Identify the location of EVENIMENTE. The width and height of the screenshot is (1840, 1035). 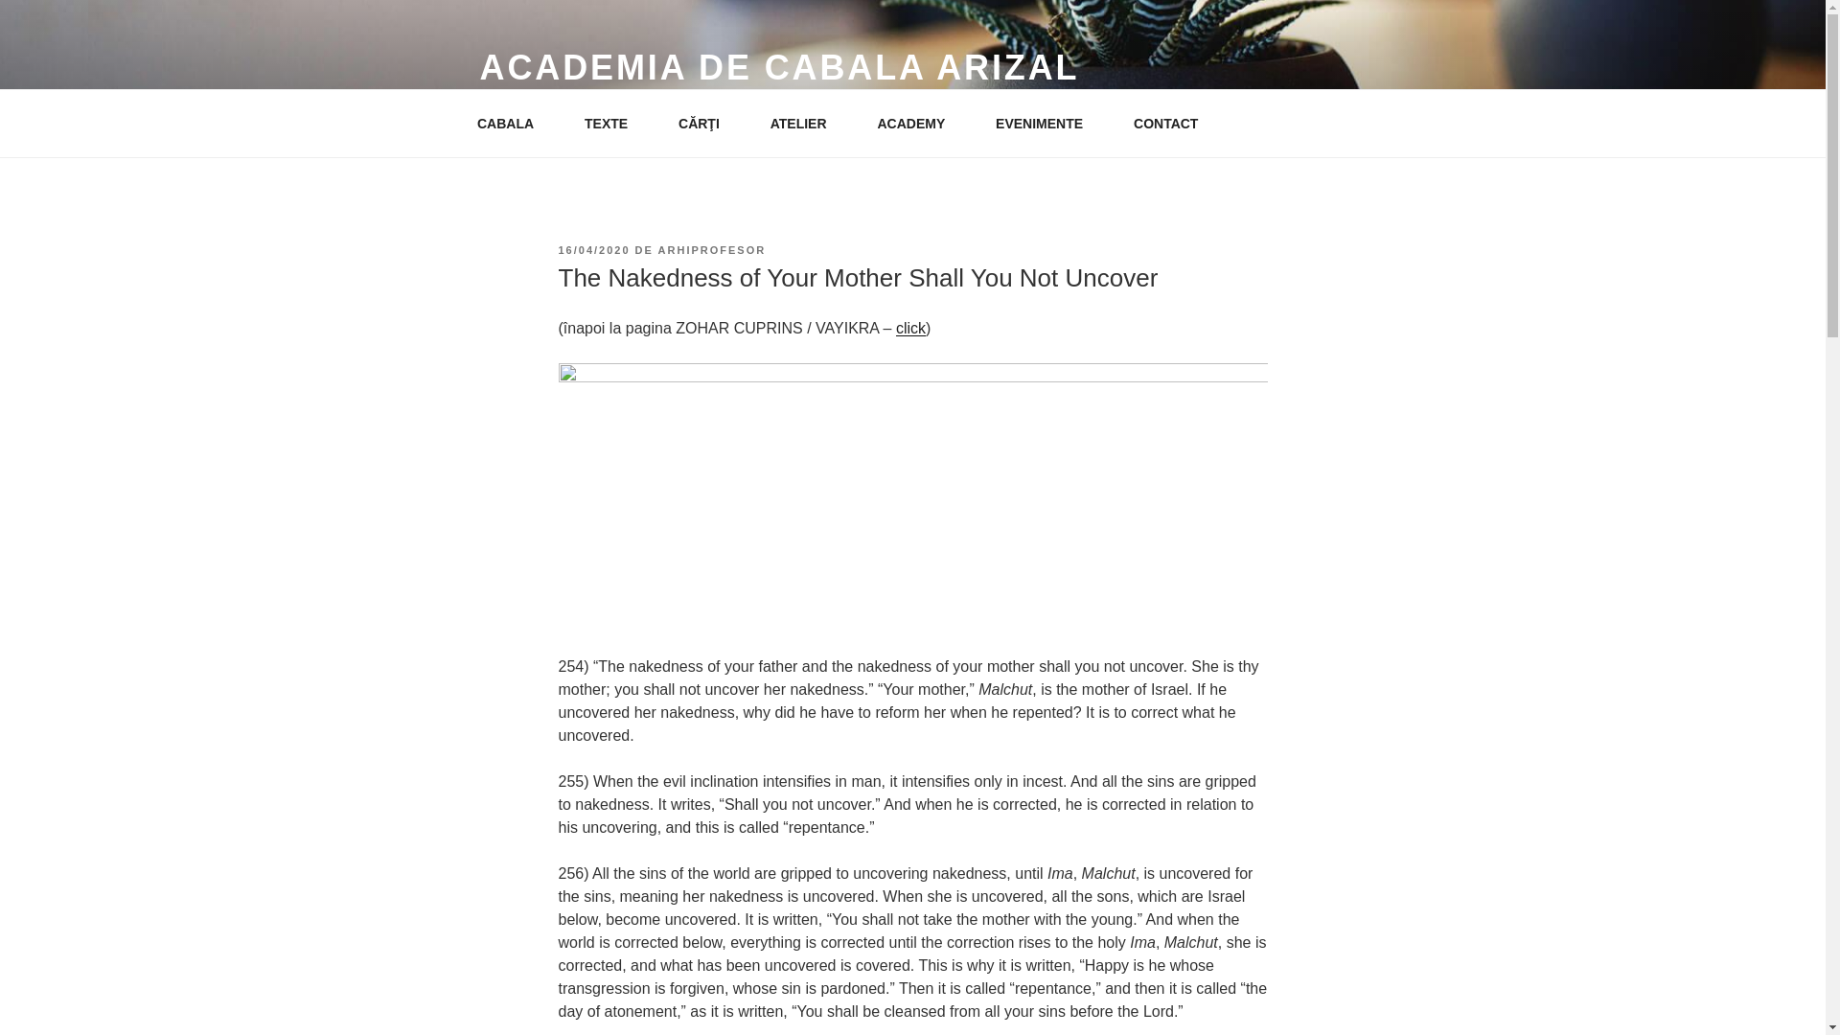
(1046, 123).